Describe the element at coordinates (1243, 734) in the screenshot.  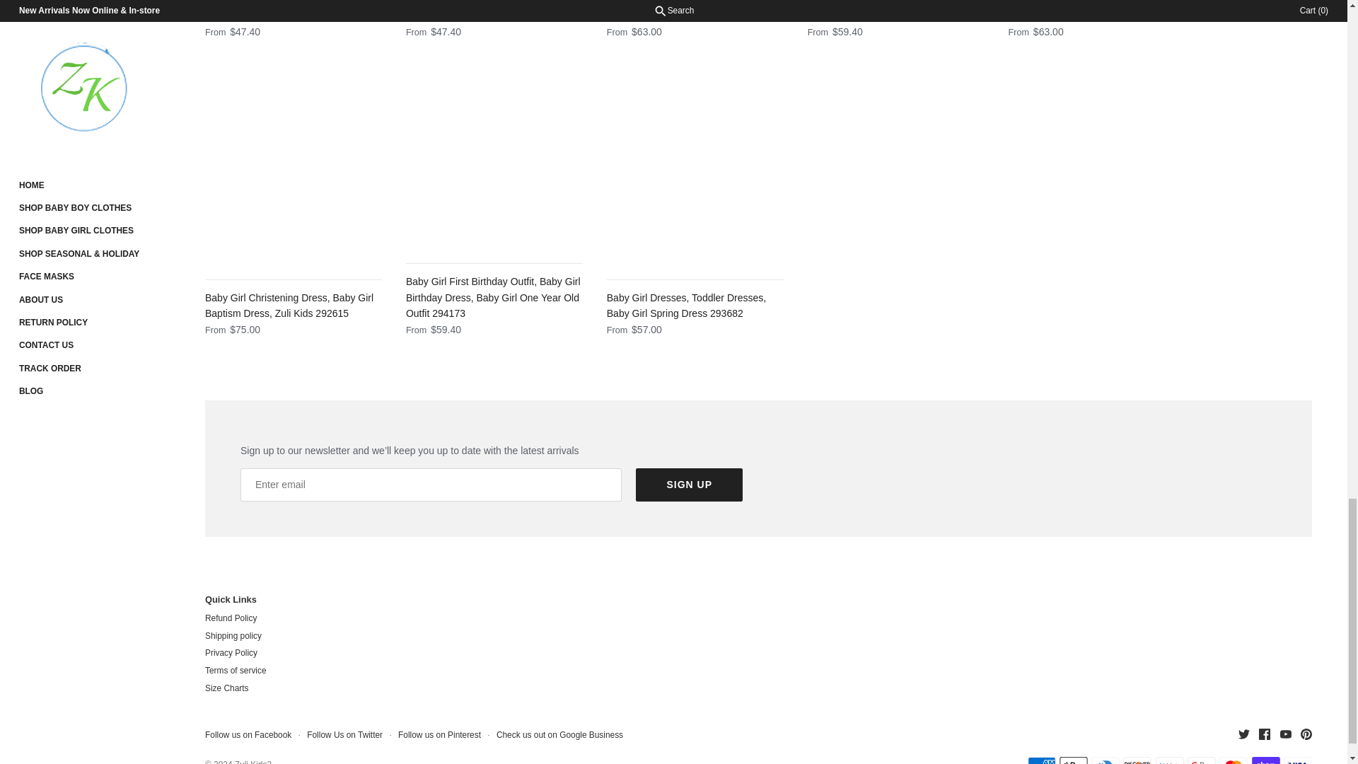
I see `Twitter` at that location.